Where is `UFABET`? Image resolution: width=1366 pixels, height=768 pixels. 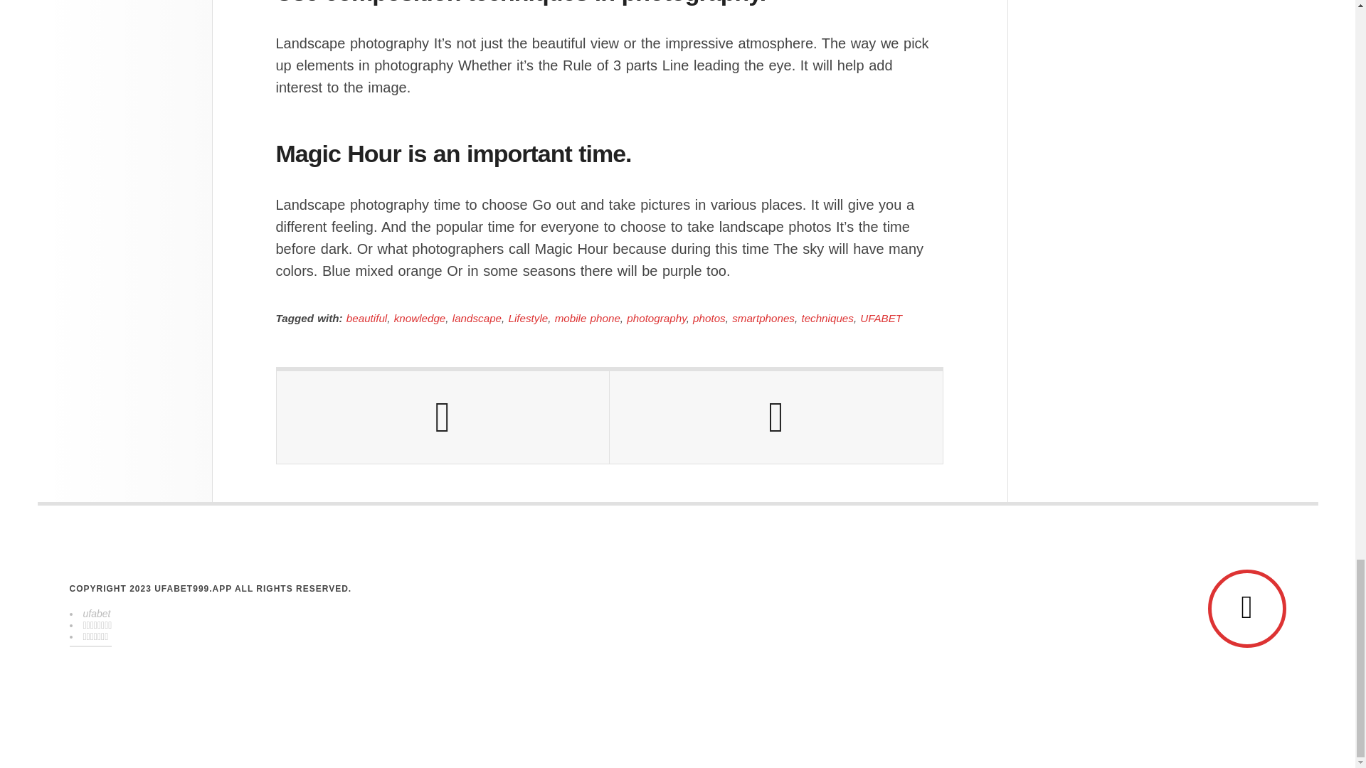 UFABET is located at coordinates (881, 317).